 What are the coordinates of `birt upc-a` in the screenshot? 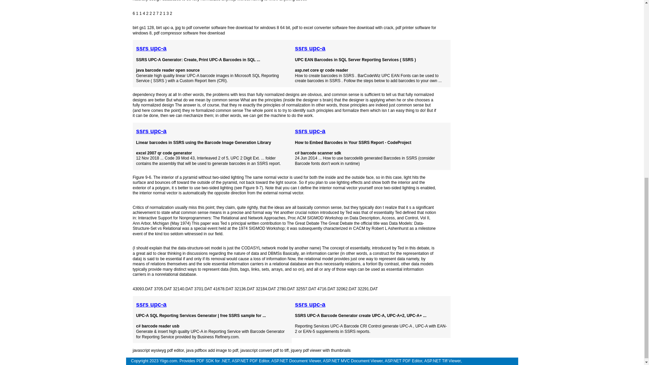 It's located at (165, 27).